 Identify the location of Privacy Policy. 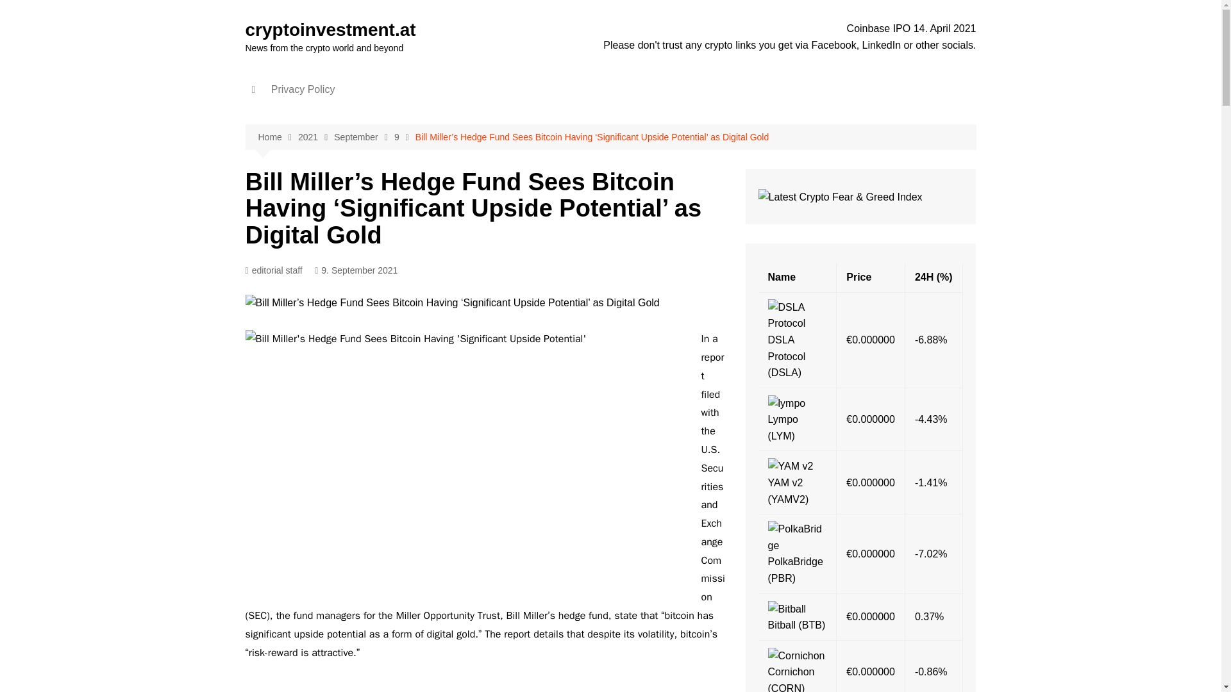
(303, 90).